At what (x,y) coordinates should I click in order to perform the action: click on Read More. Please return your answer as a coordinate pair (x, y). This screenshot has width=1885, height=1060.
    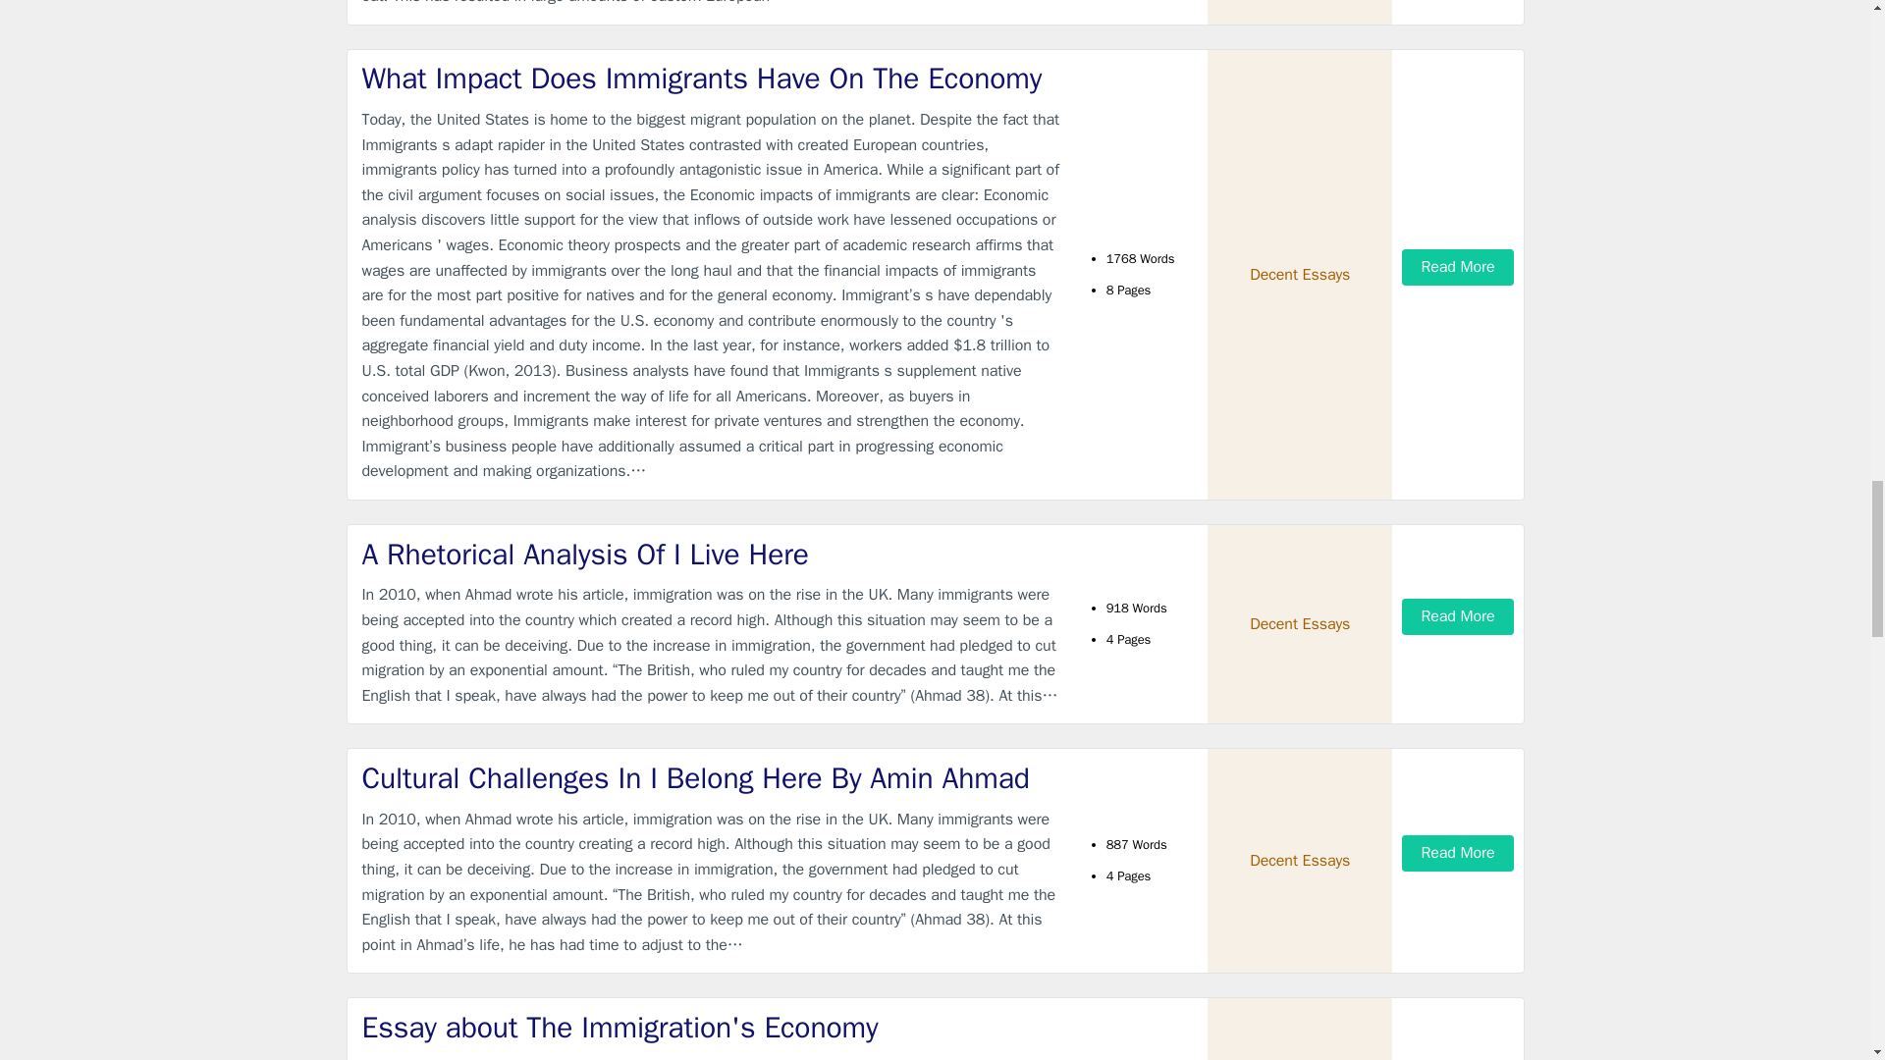
    Looking at the image, I should click on (1457, 616).